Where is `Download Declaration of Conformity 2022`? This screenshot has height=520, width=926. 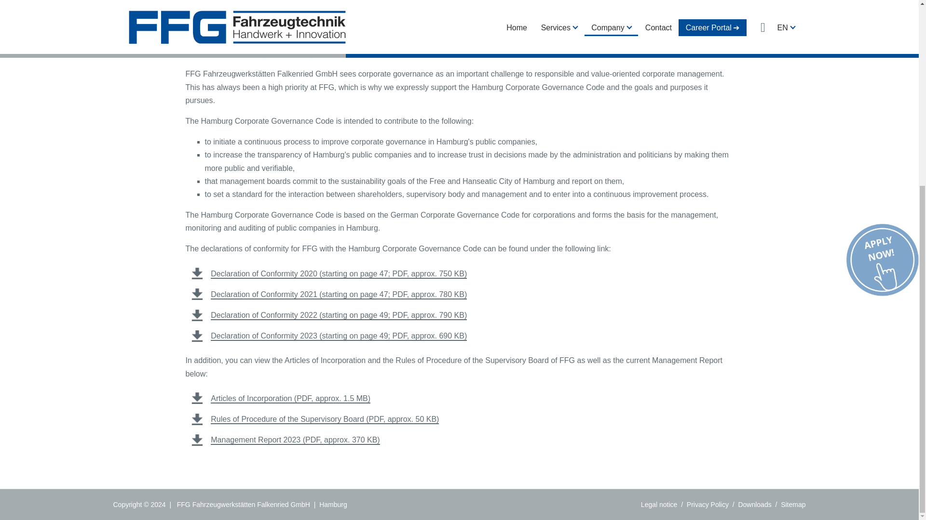 Download Declaration of Conformity 2022 is located at coordinates (339, 315).